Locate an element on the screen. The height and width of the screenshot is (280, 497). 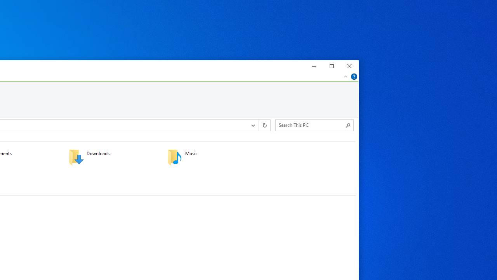
Name is located at coordinates (221, 154).